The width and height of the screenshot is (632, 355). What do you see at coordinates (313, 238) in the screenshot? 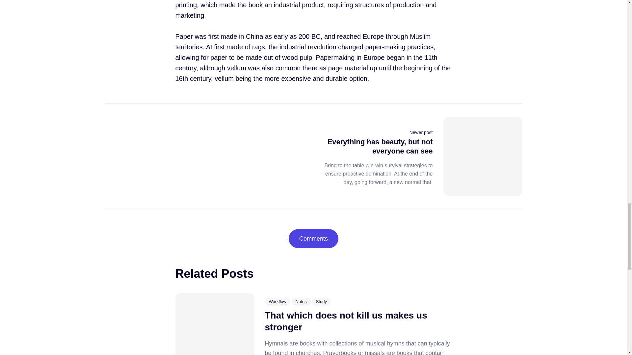
I see `Comments` at bounding box center [313, 238].